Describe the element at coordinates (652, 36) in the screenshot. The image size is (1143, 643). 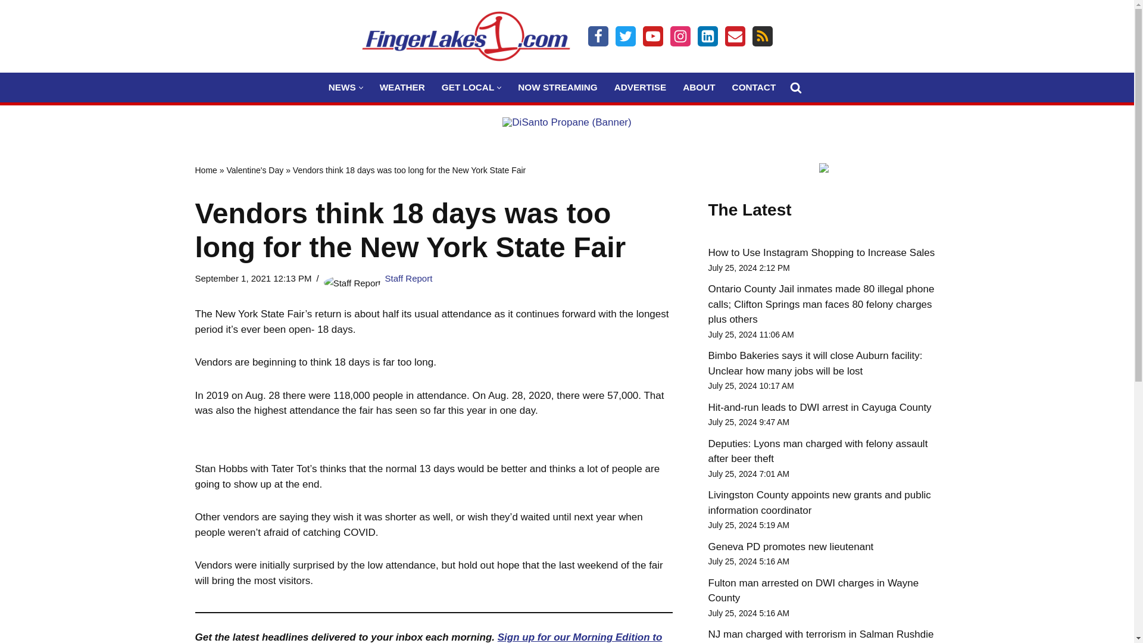
I see `Youtube` at that location.